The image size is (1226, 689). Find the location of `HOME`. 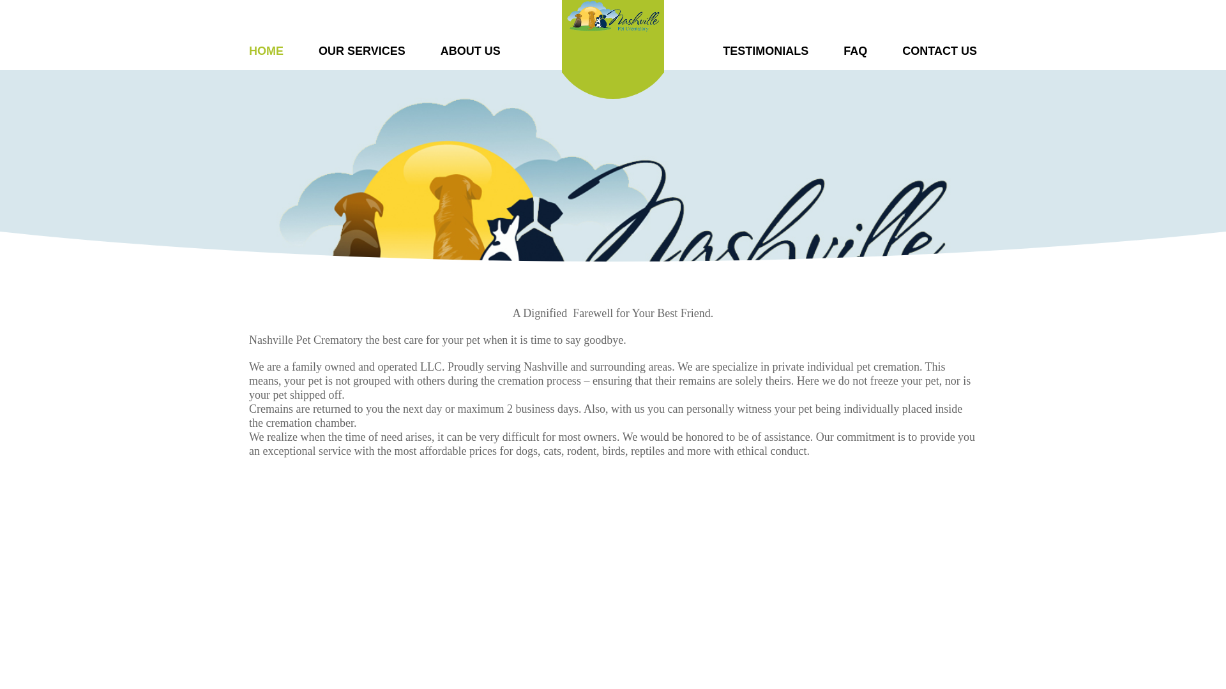

HOME is located at coordinates (266, 51).